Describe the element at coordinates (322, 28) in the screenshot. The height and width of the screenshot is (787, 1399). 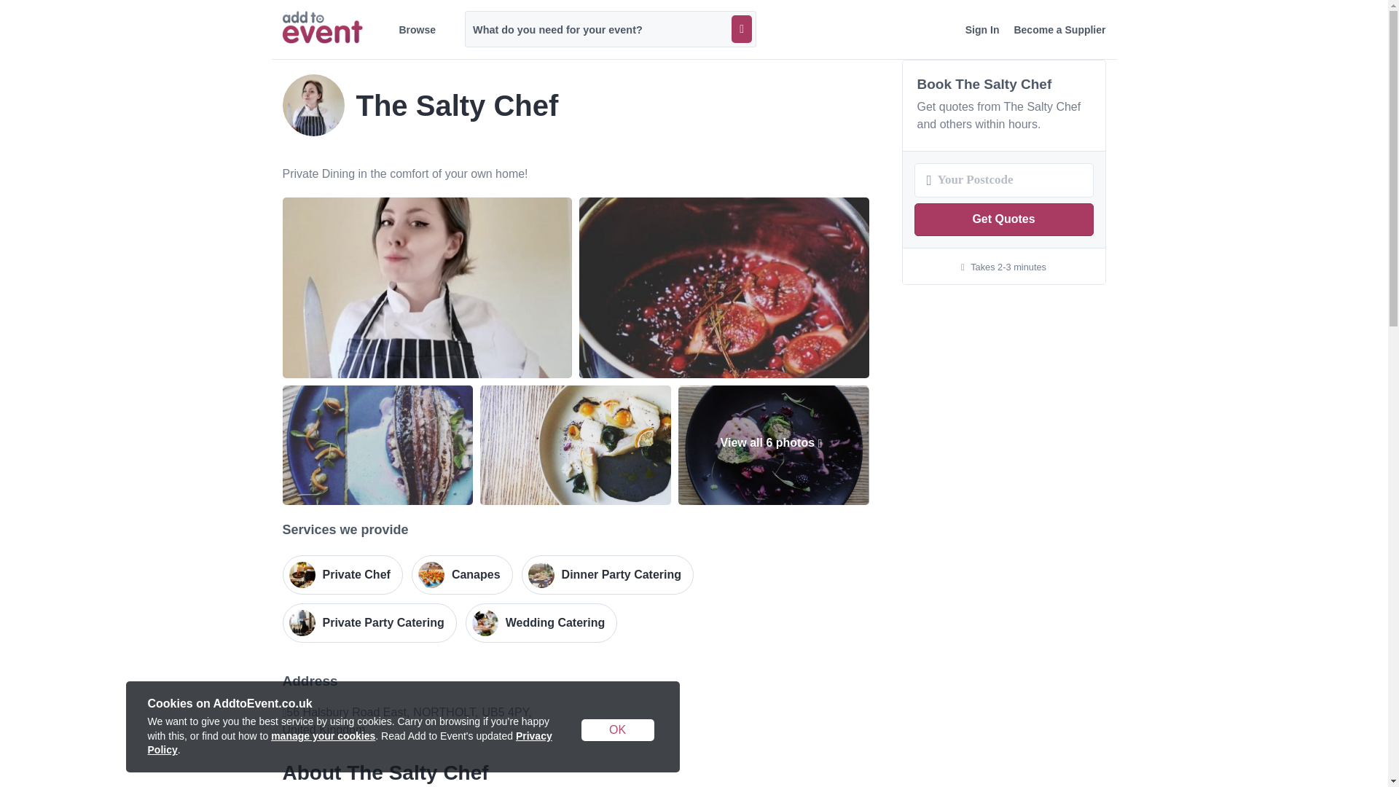
I see `Home` at that location.